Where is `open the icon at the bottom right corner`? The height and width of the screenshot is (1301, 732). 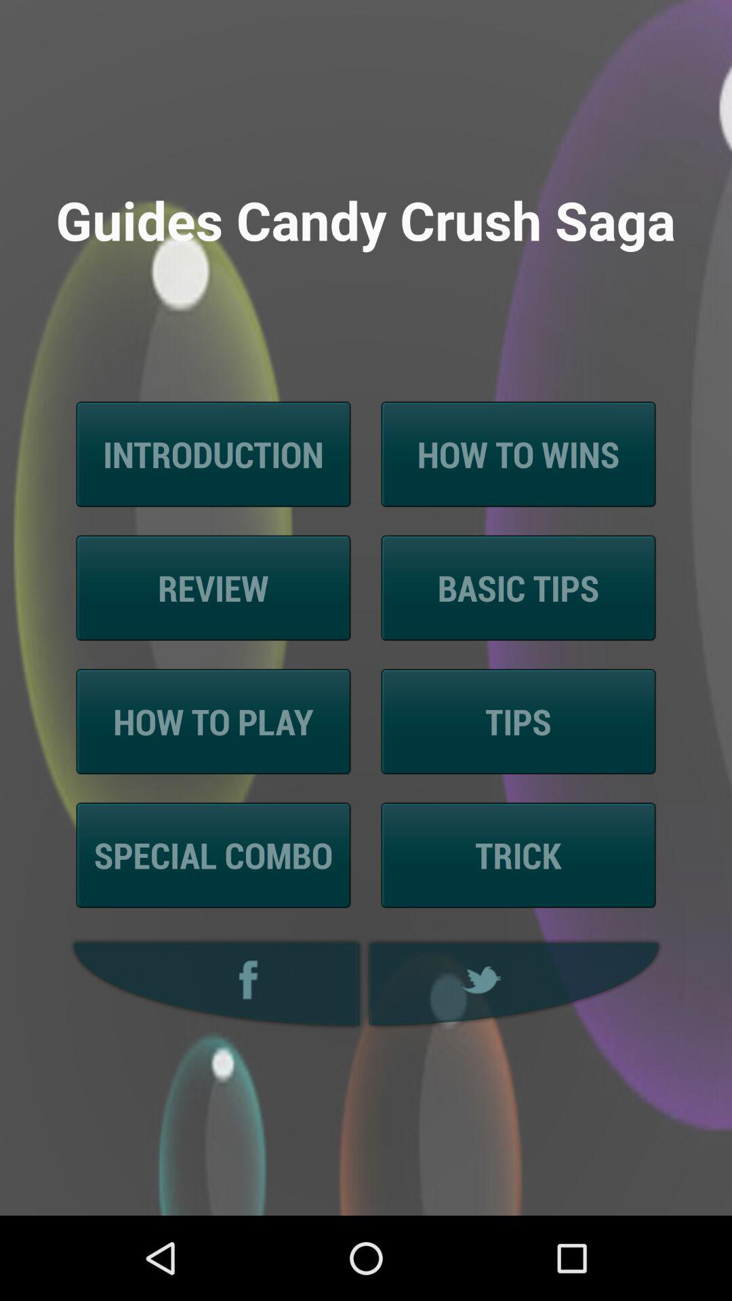 open the icon at the bottom right corner is located at coordinates (515, 984).